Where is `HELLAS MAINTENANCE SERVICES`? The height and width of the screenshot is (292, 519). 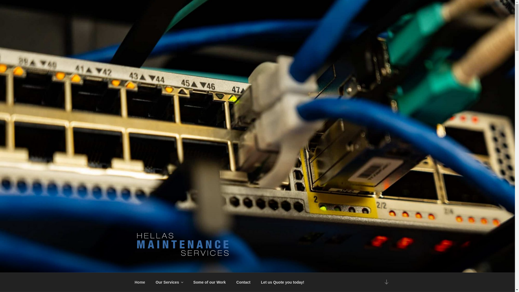 HELLAS MAINTENANCE SERVICES is located at coordinates (228, 266).